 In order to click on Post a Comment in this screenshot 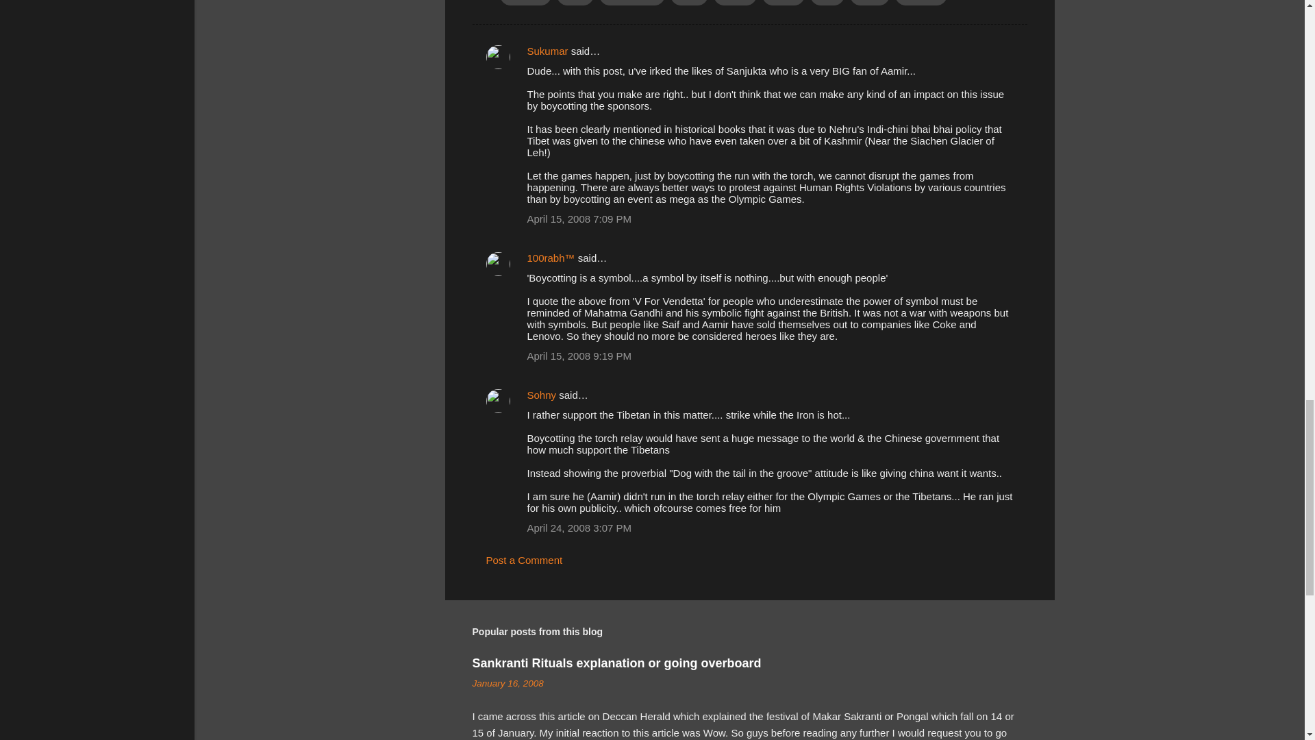, I will do `click(525, 560)`.